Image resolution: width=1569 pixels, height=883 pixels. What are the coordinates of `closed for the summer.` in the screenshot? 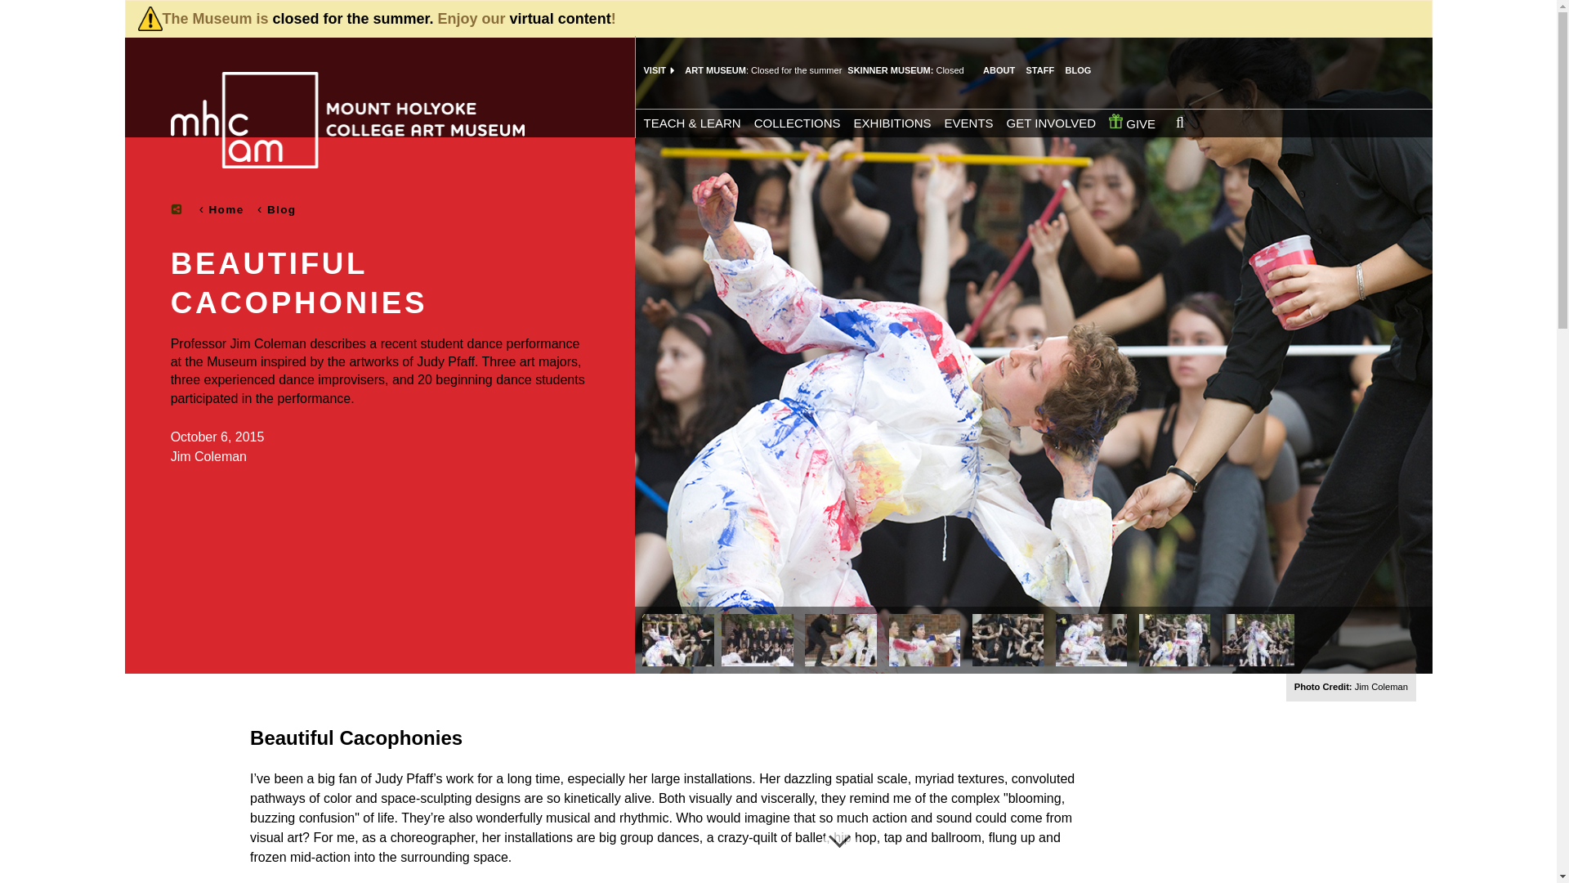 It's located at (353, 18).